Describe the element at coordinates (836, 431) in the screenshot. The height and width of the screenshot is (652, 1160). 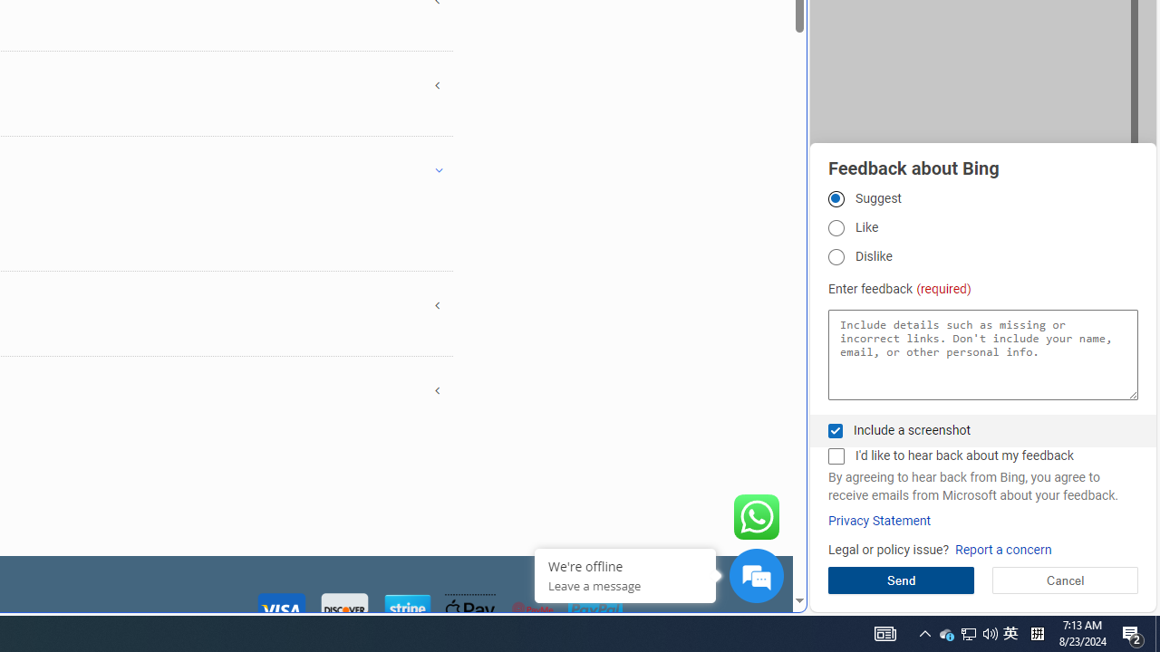
I see `Include a screenshot` at that location.